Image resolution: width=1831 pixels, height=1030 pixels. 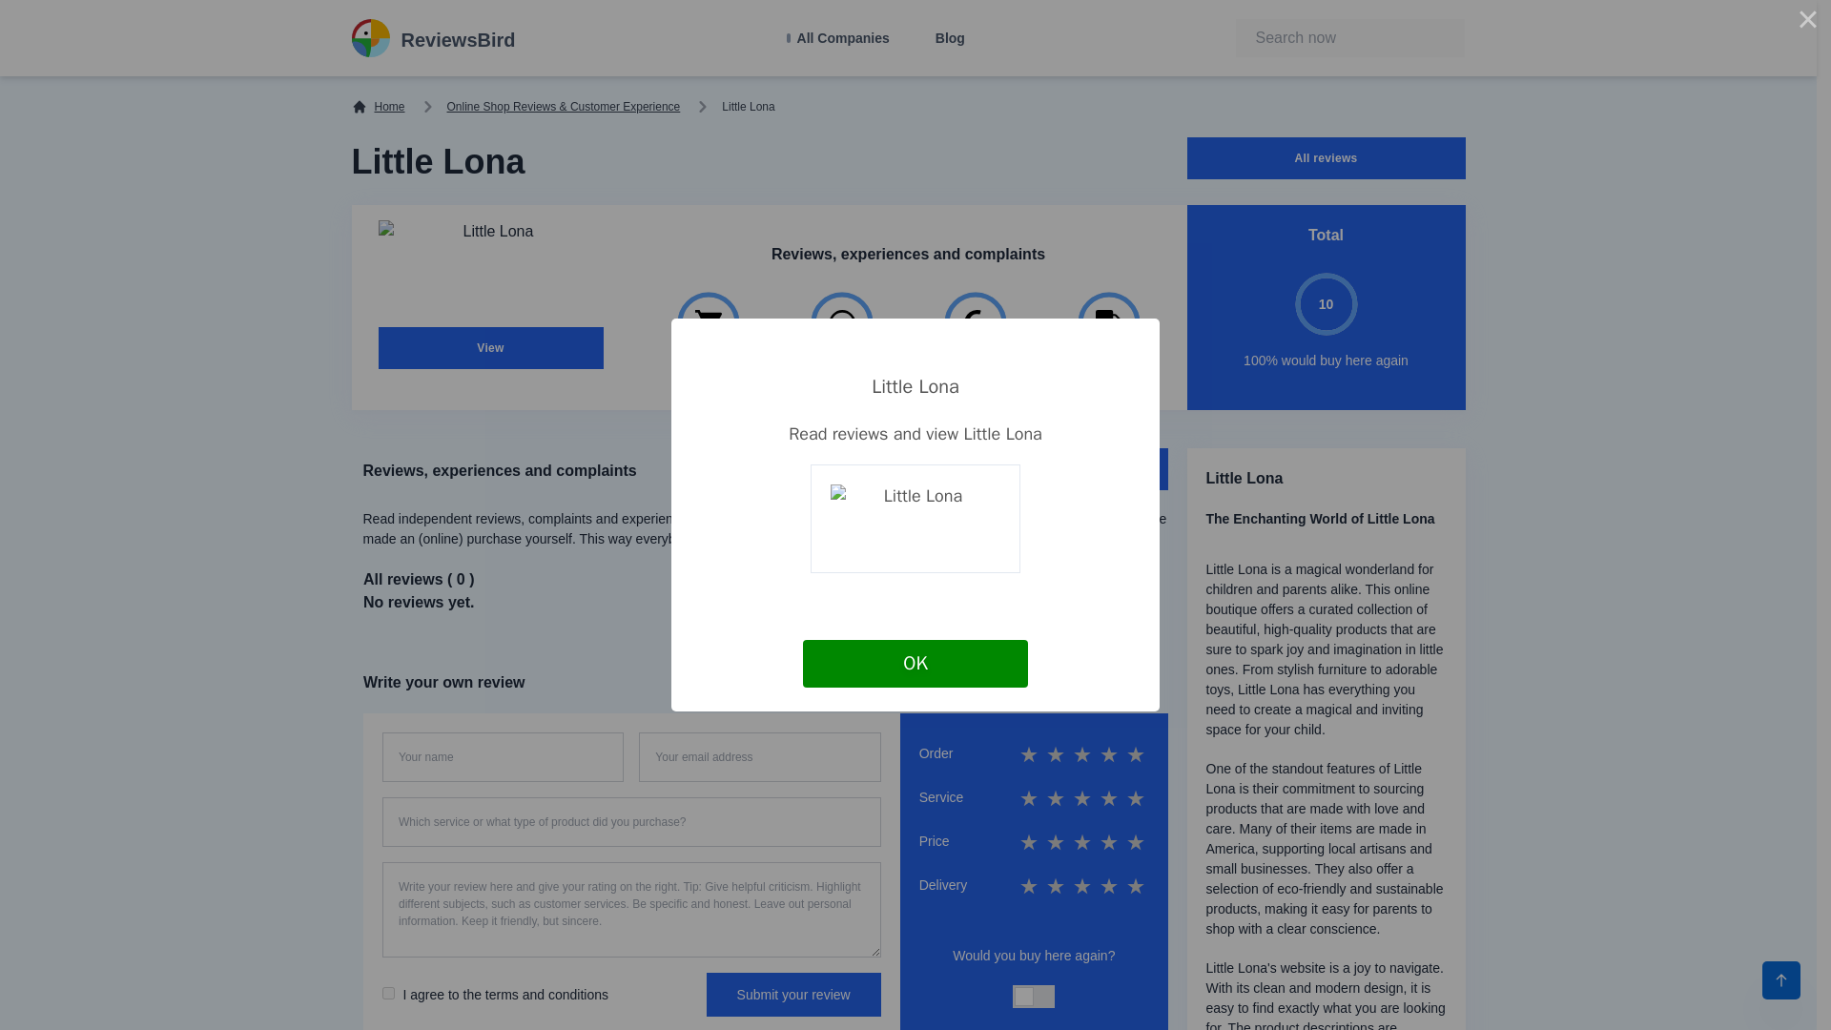 I want to click on All Companies, so click(x=838, y=38).